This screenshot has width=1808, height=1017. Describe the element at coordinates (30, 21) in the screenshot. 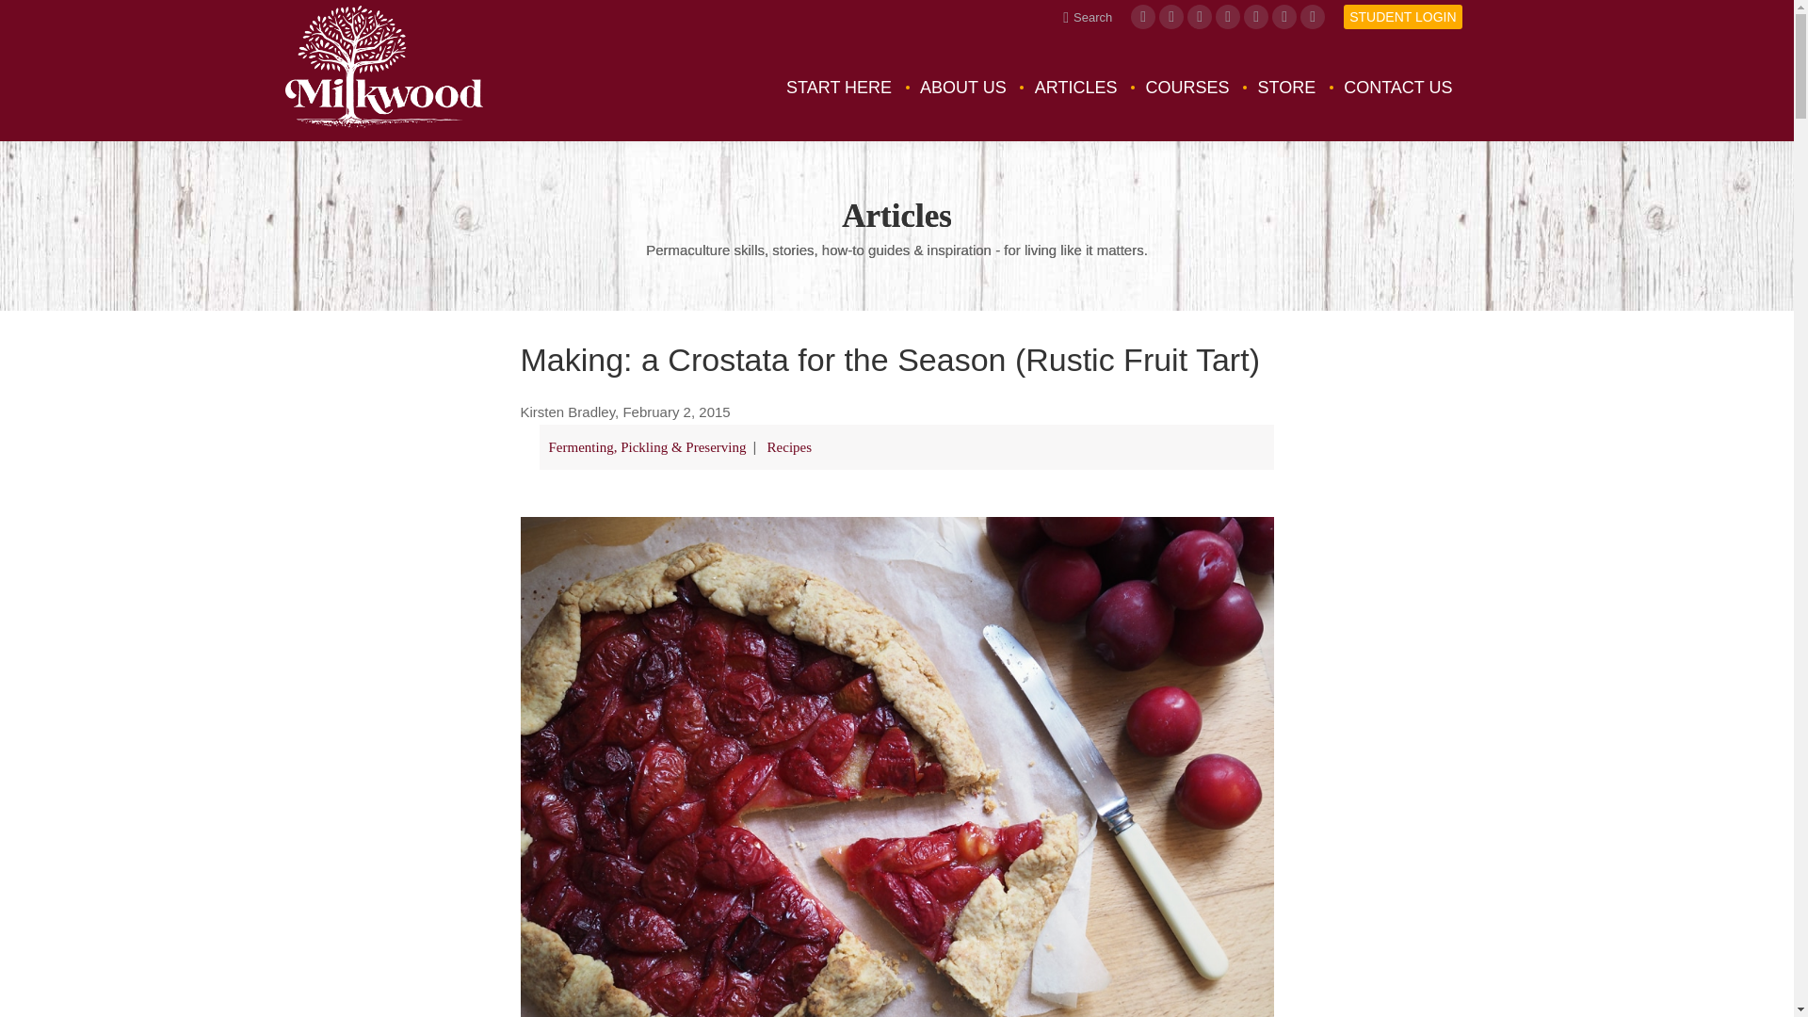

I see `Go!` at that location.